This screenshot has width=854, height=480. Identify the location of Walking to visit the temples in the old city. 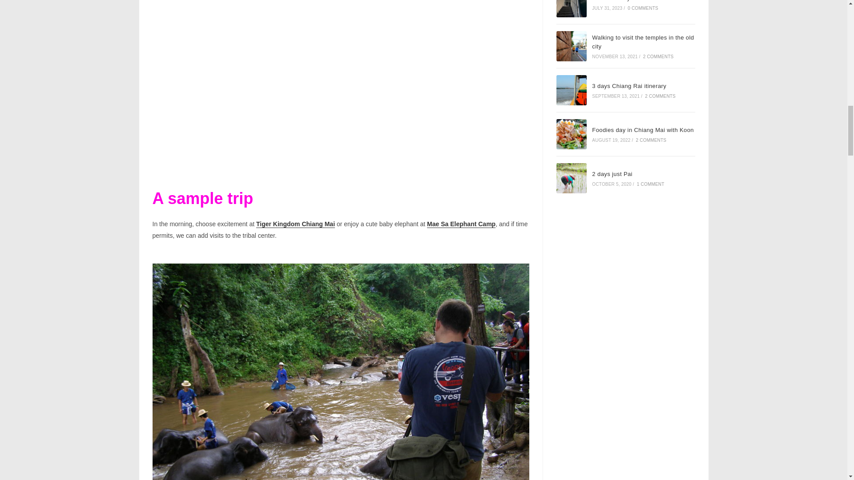
(572, 46).